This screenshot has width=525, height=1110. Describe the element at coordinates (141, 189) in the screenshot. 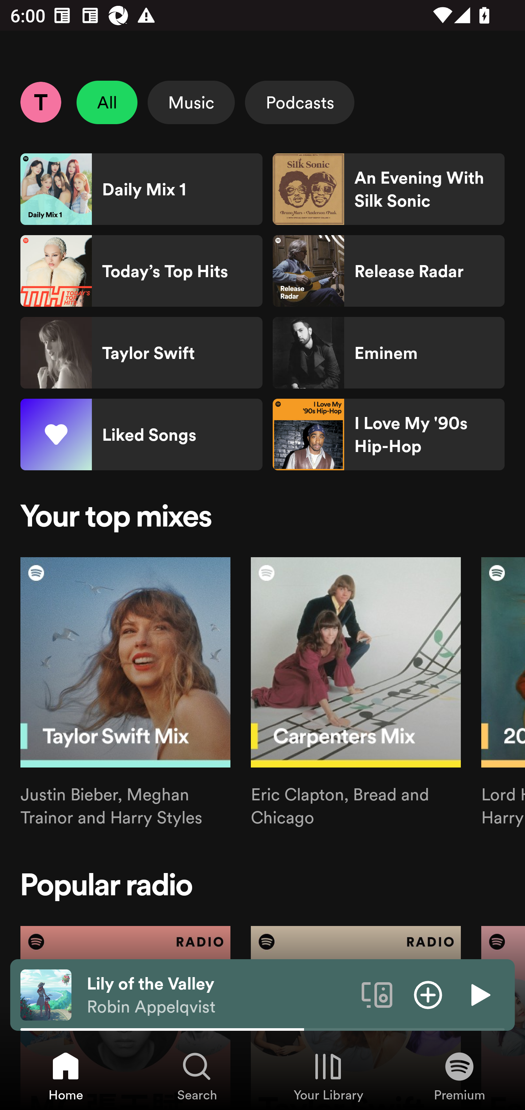

I see `Daily Mix 1 Shortcut Daily Mix 1` at that location.